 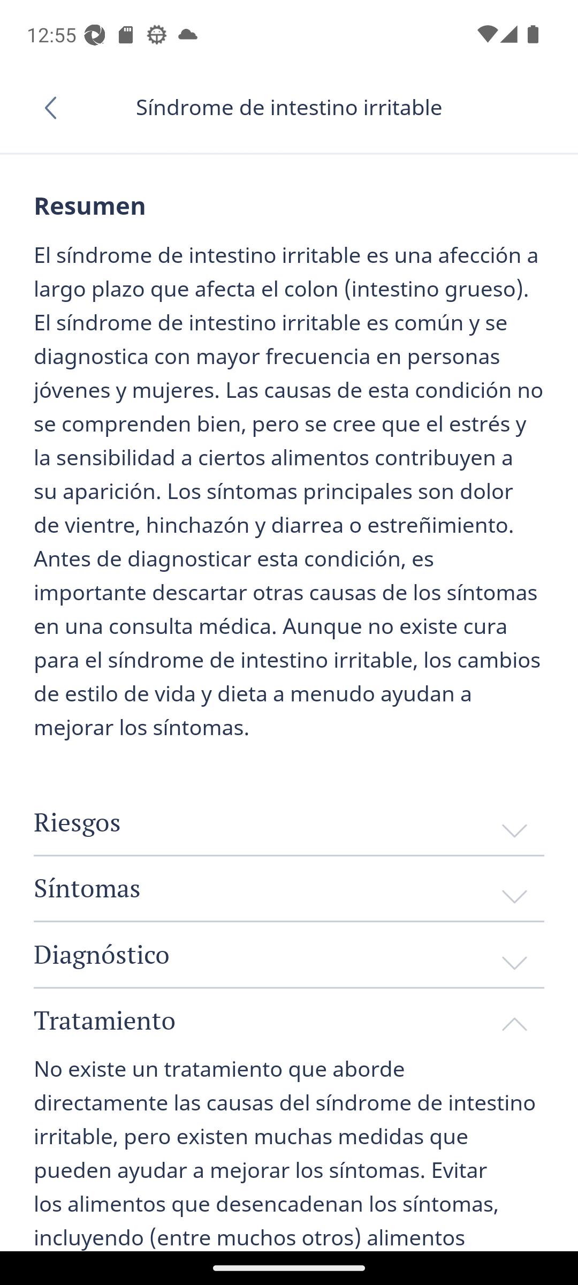 I want to click on Síntomas , so click(x=289, y=888).